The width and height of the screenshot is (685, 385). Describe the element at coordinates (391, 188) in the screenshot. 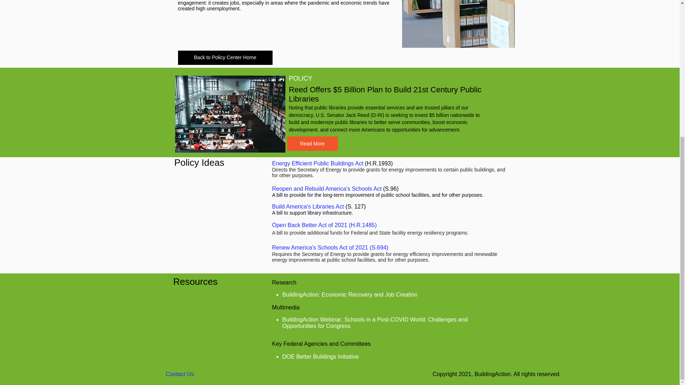

I see `S.96` at that location.